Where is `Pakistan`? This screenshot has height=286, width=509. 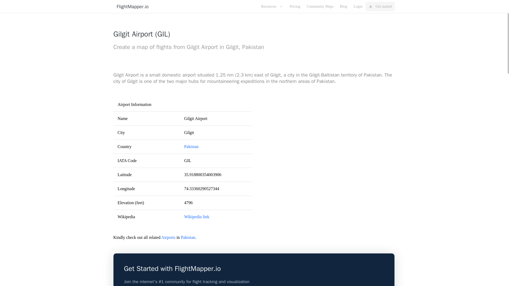 Pakistan is located at coordinates (188, 237).